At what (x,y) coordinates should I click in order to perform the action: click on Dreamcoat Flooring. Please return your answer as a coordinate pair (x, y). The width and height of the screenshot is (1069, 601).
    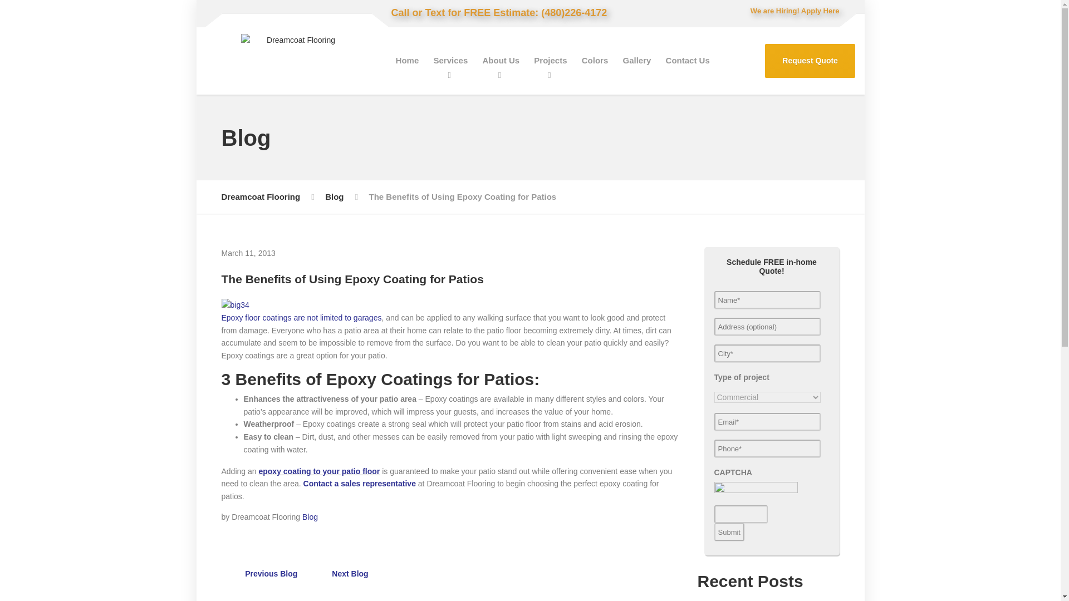
    Looking at the image, I should click on (296, 56).